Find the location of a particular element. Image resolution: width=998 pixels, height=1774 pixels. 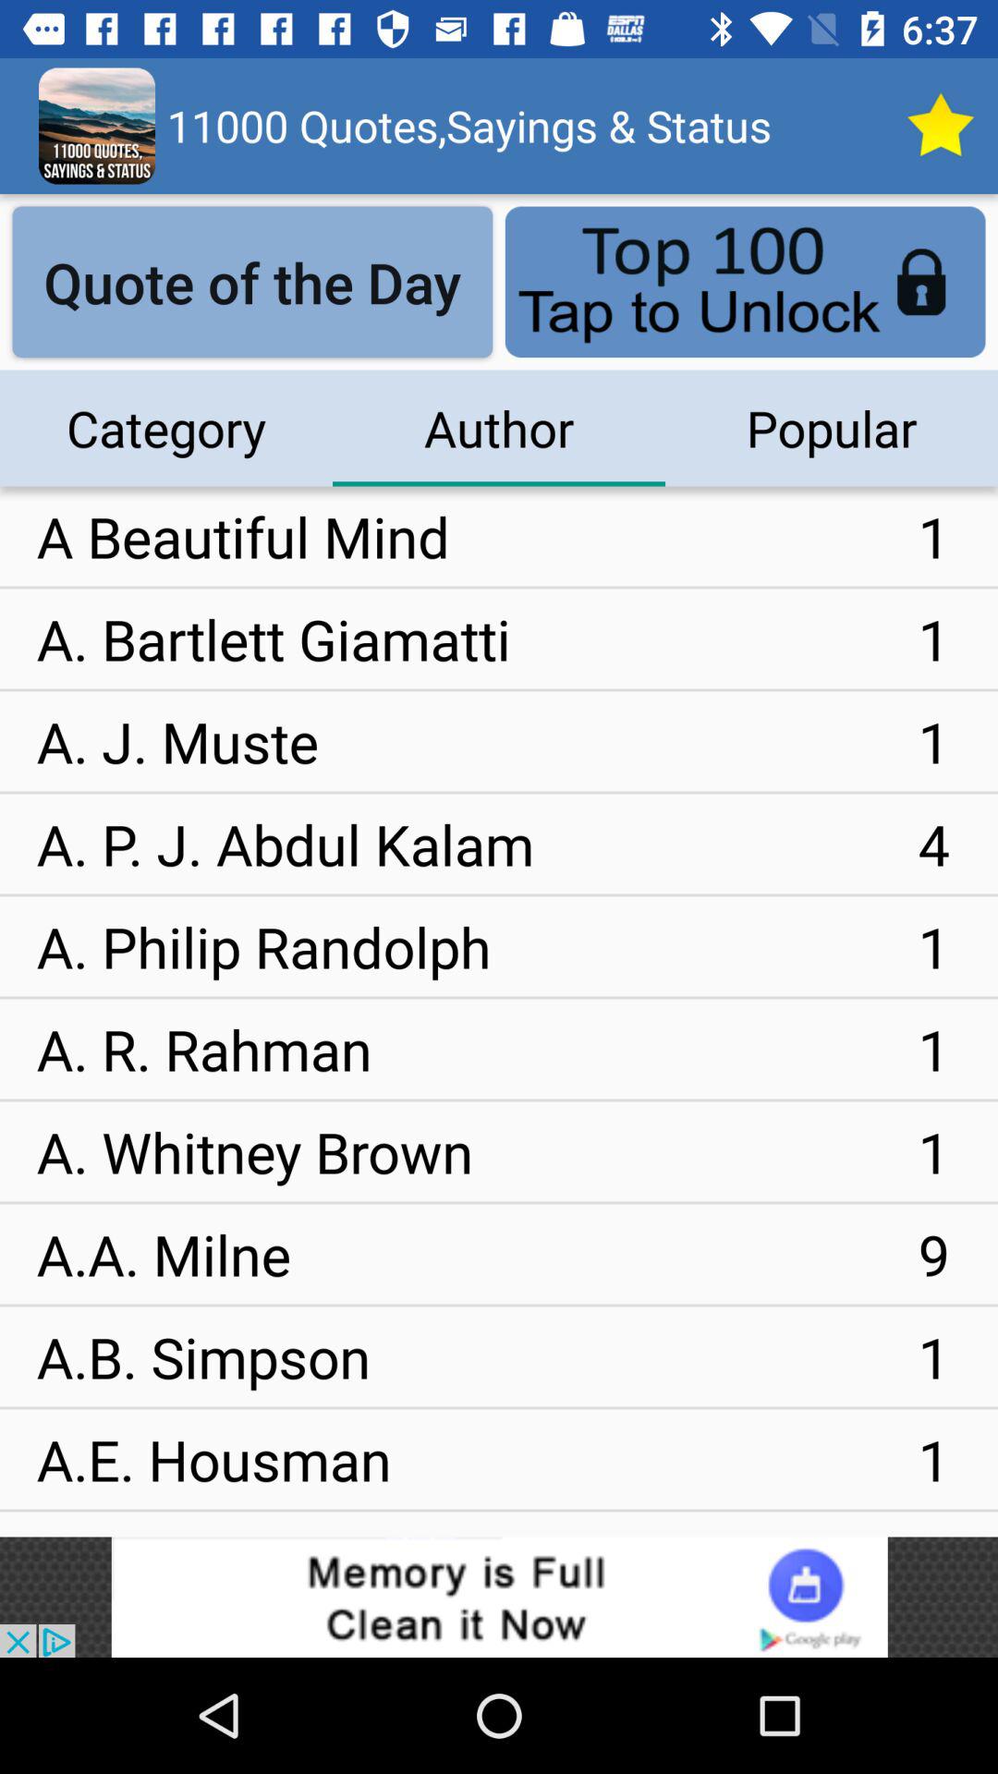

click on the blue color button above popular is located at coordinates (745, 283).